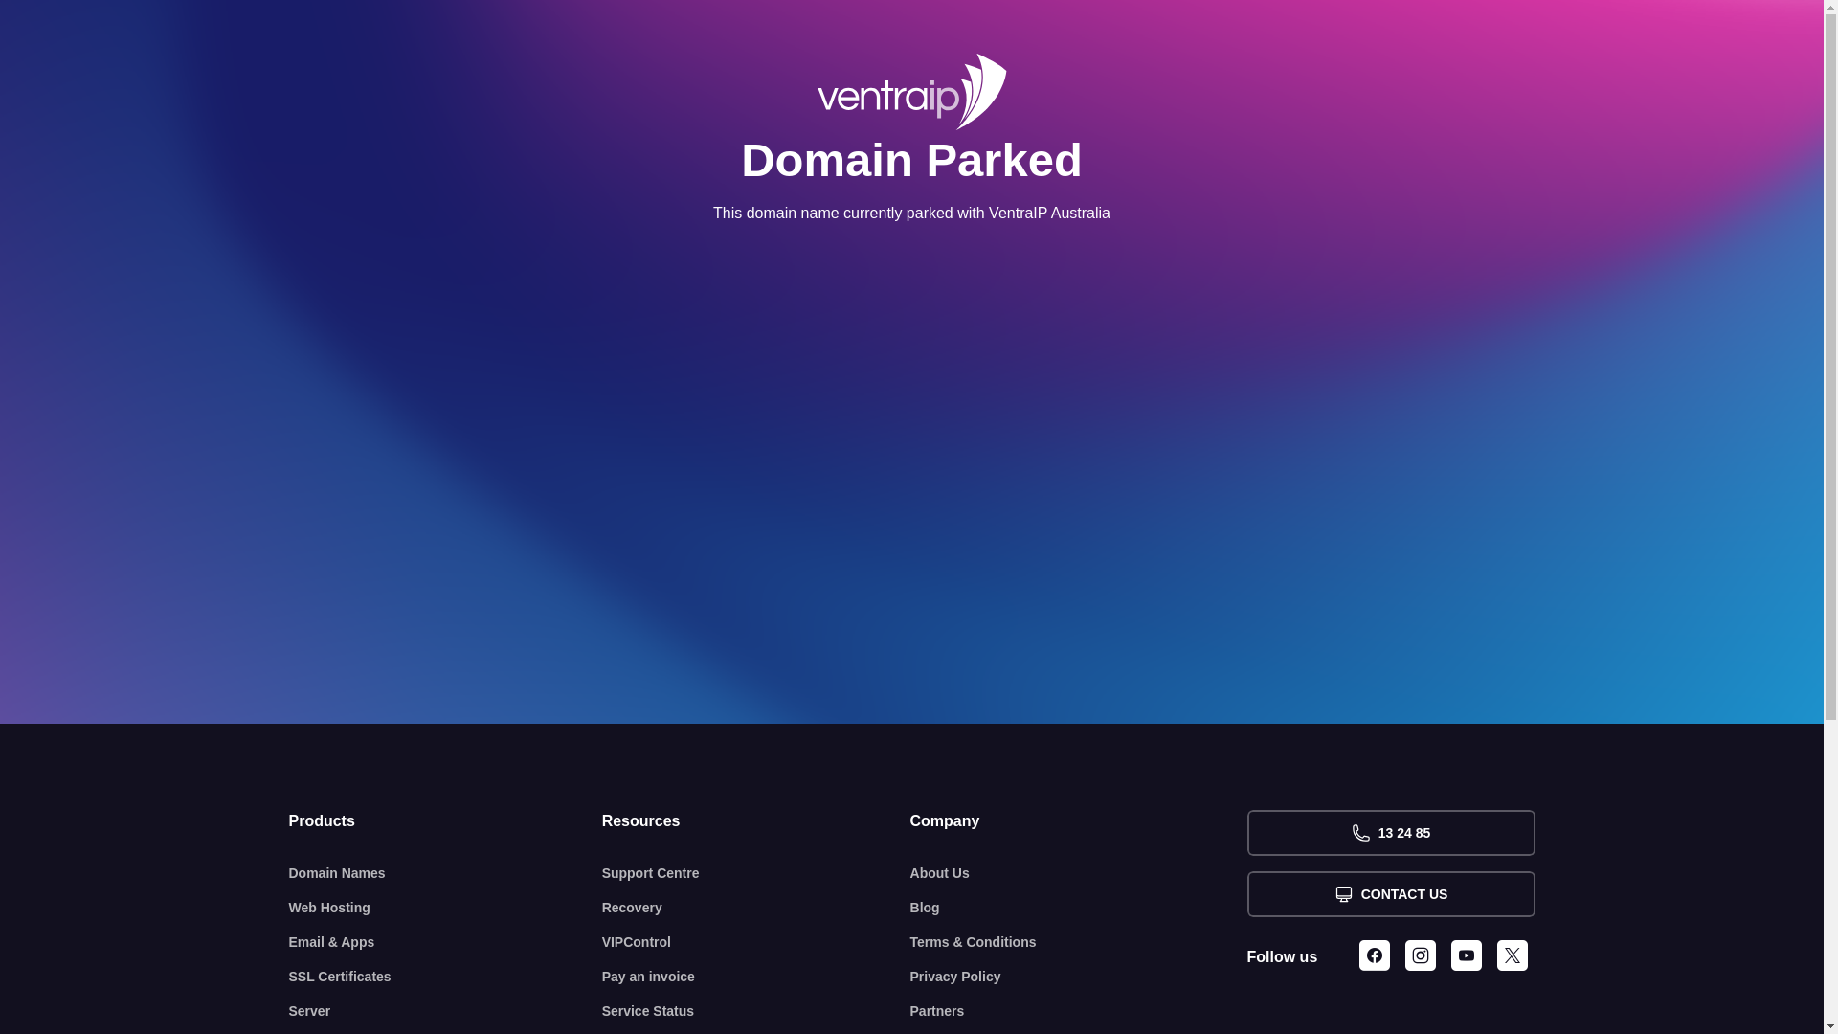 Image resolution: width=1838 pixels, height=1034 pixels. Describe the element at coordinates (756, 873) in the screenshot. I see `Support Centre` at that location.